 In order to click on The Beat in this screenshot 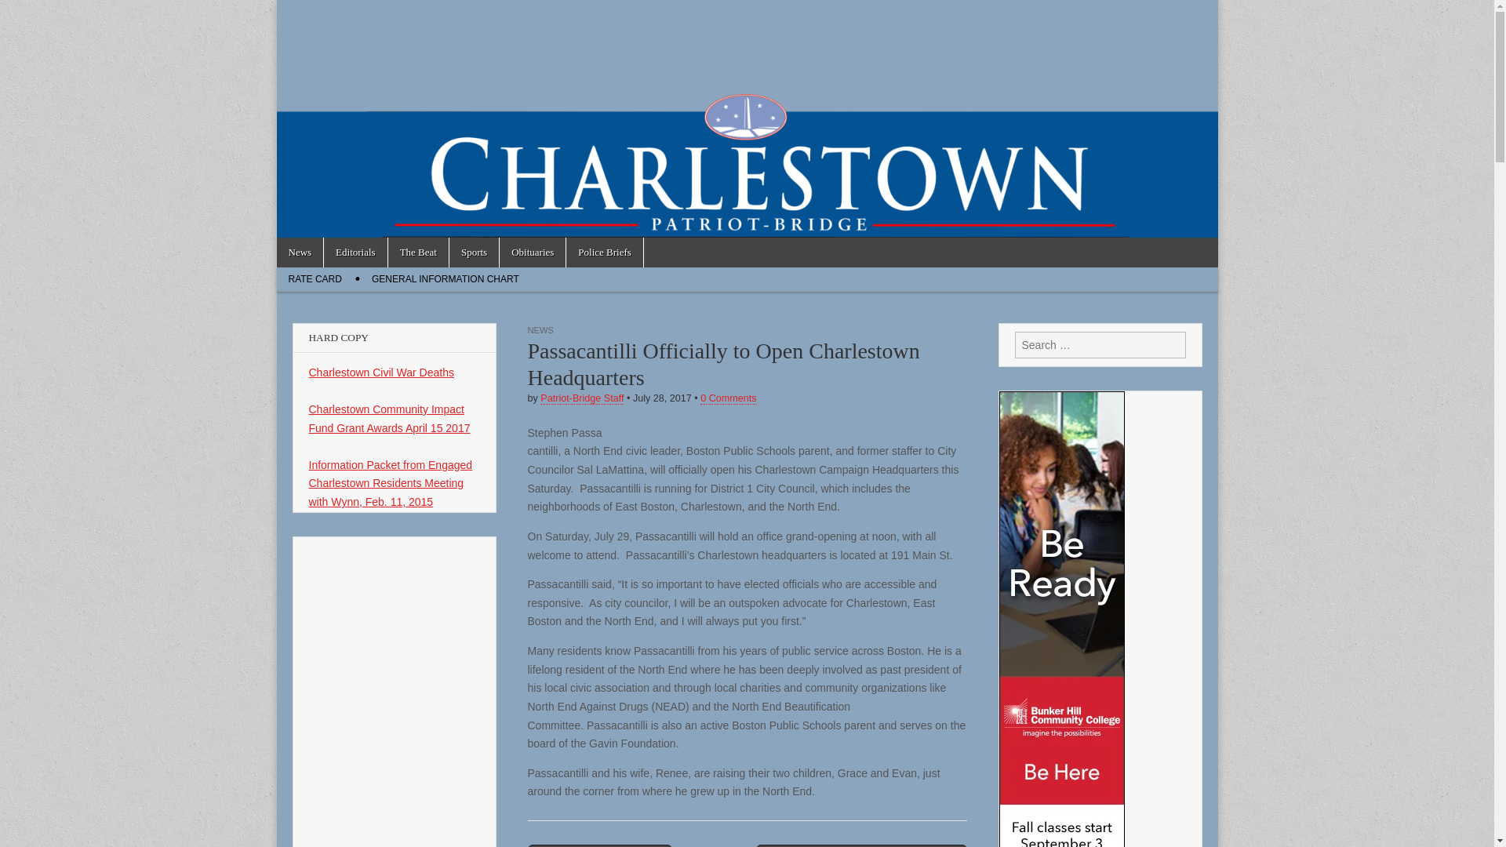, I will do `click(419, 253)`.